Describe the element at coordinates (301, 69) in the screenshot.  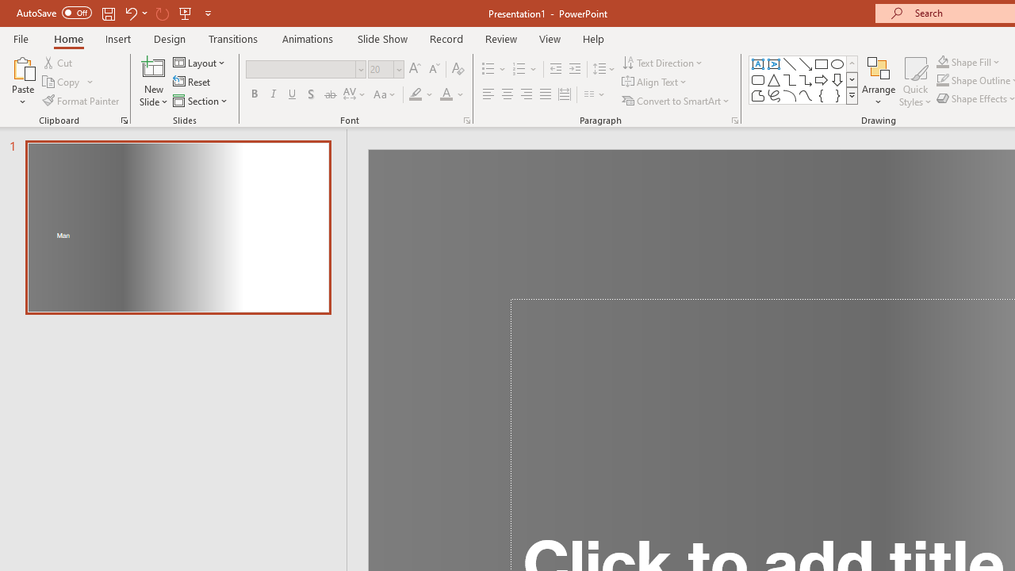
I see `Font` at that location.